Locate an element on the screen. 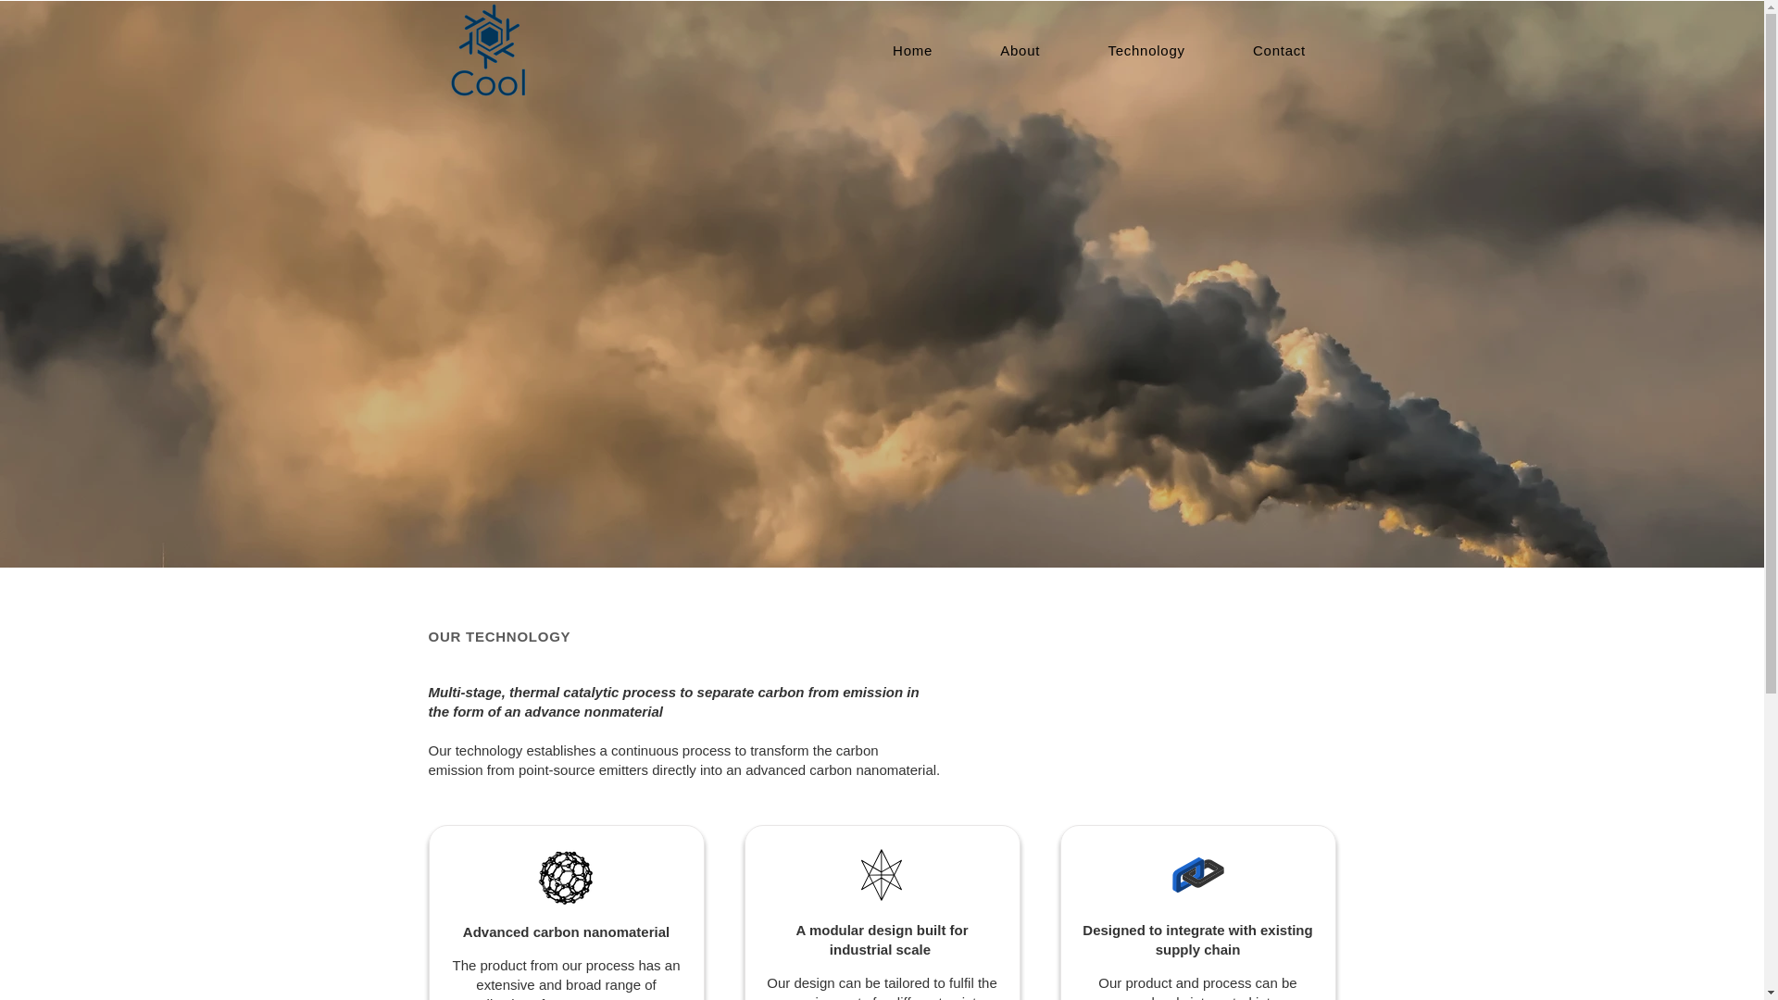  Technology is located at coordinates (1146, 50).